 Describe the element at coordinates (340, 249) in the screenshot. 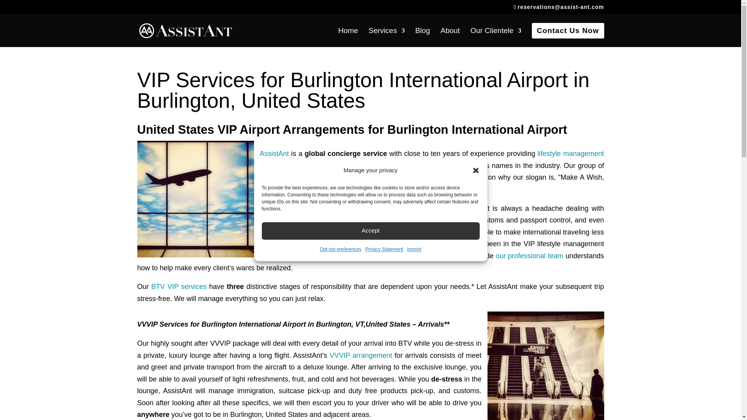

I see `Opt-out preferences` at that location.